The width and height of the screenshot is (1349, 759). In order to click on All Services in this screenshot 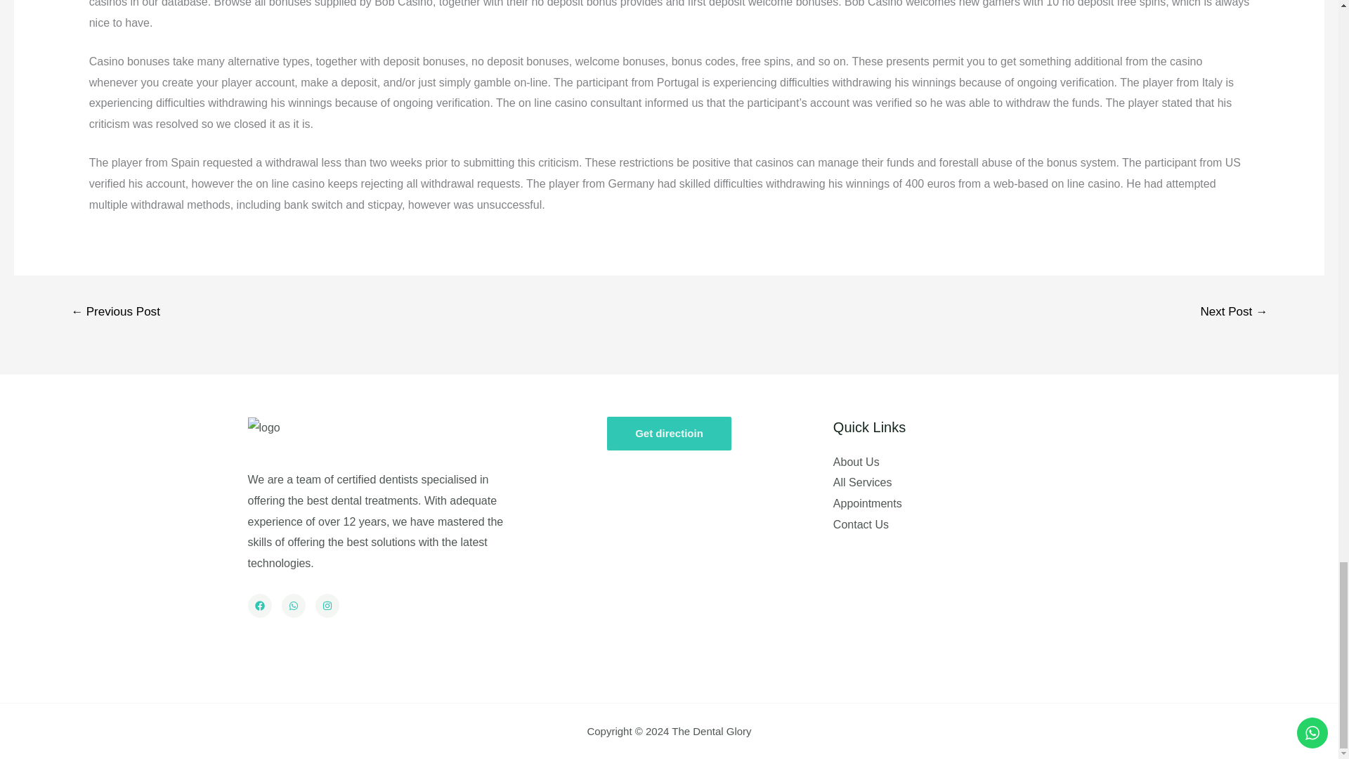, I will do `click(863, 482)`.